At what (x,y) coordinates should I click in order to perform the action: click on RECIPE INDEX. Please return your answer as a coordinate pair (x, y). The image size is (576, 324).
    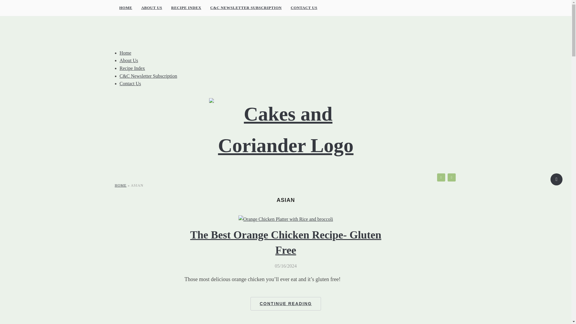
    Looking at the image, I should click on (186, 8).